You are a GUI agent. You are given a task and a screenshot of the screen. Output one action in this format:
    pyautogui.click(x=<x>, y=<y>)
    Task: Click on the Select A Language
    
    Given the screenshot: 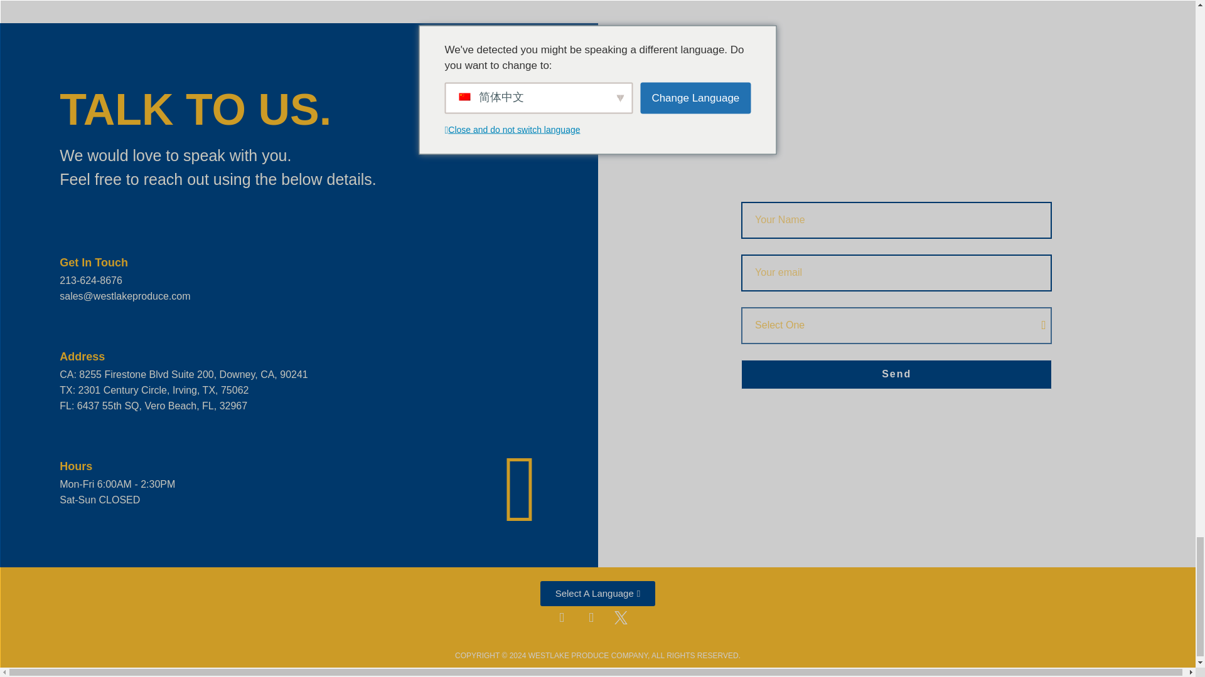 What is the action you would take?
    pyautogui.click(x=597, y=593)
    